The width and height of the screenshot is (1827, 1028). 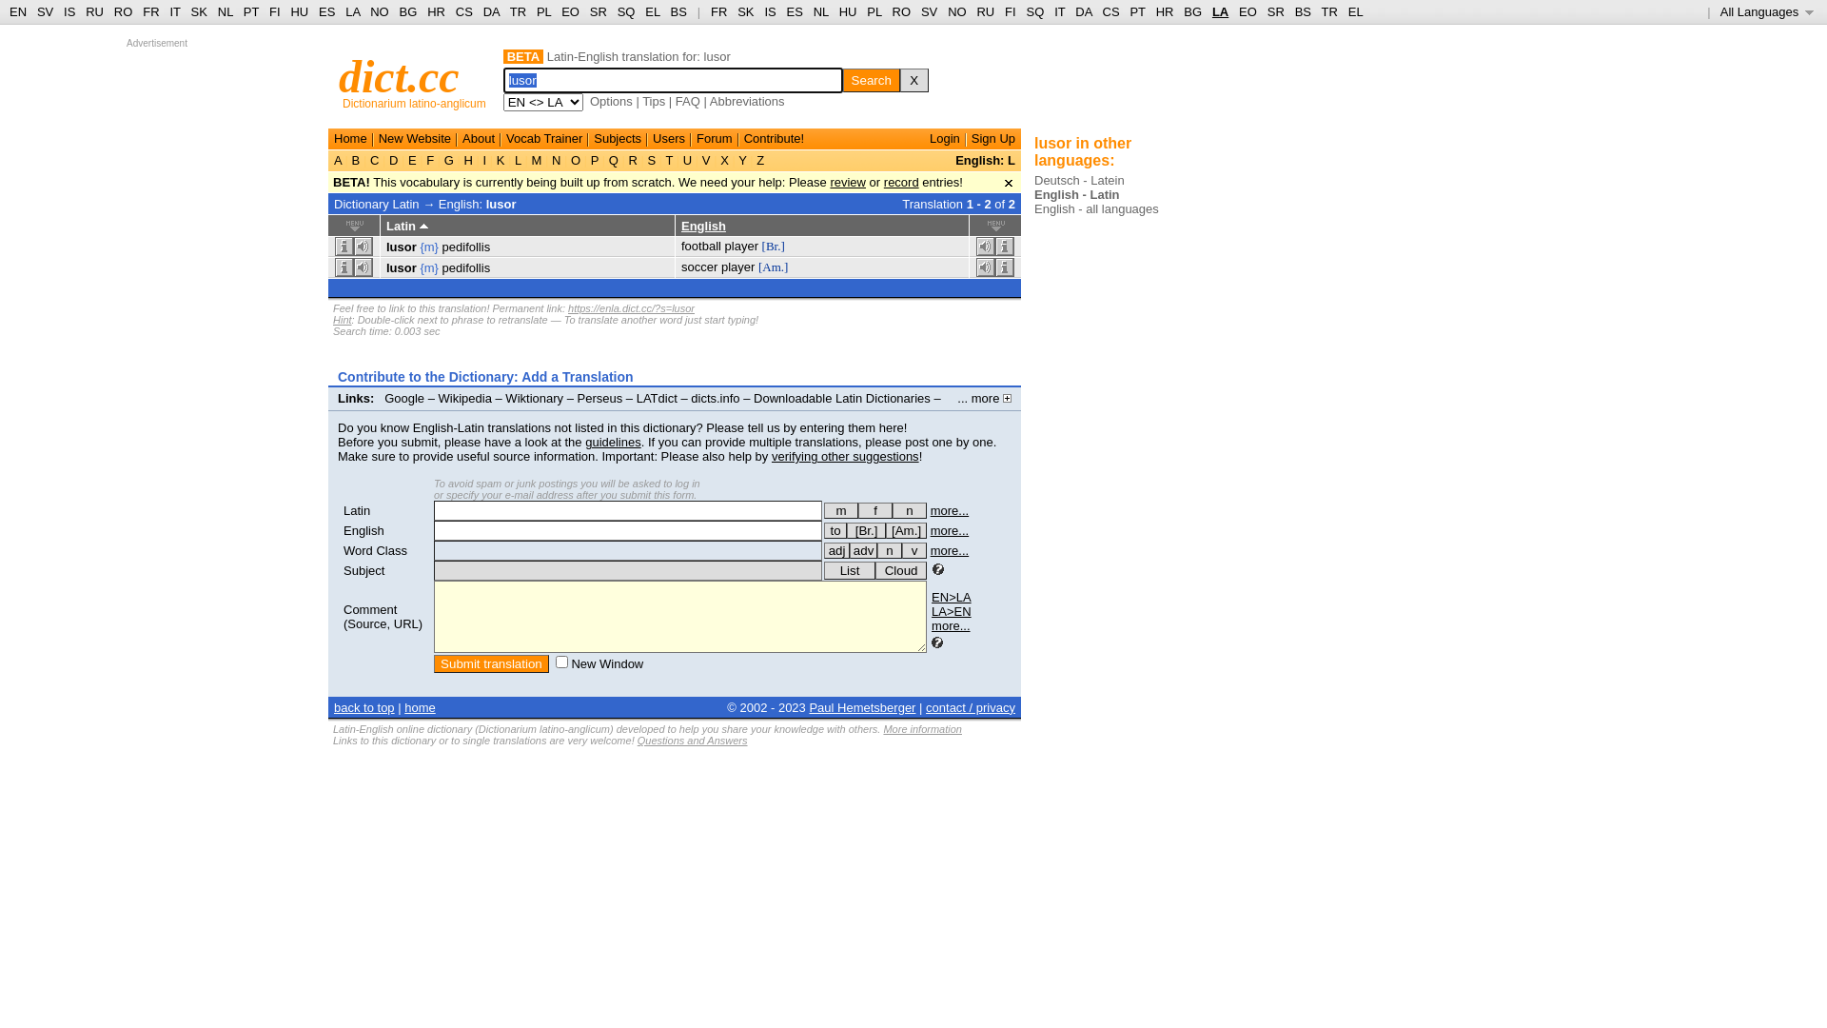 What do you see at coordinates (421, 708) in the screenshot?
I see `home` at bounding box center [421, 708].